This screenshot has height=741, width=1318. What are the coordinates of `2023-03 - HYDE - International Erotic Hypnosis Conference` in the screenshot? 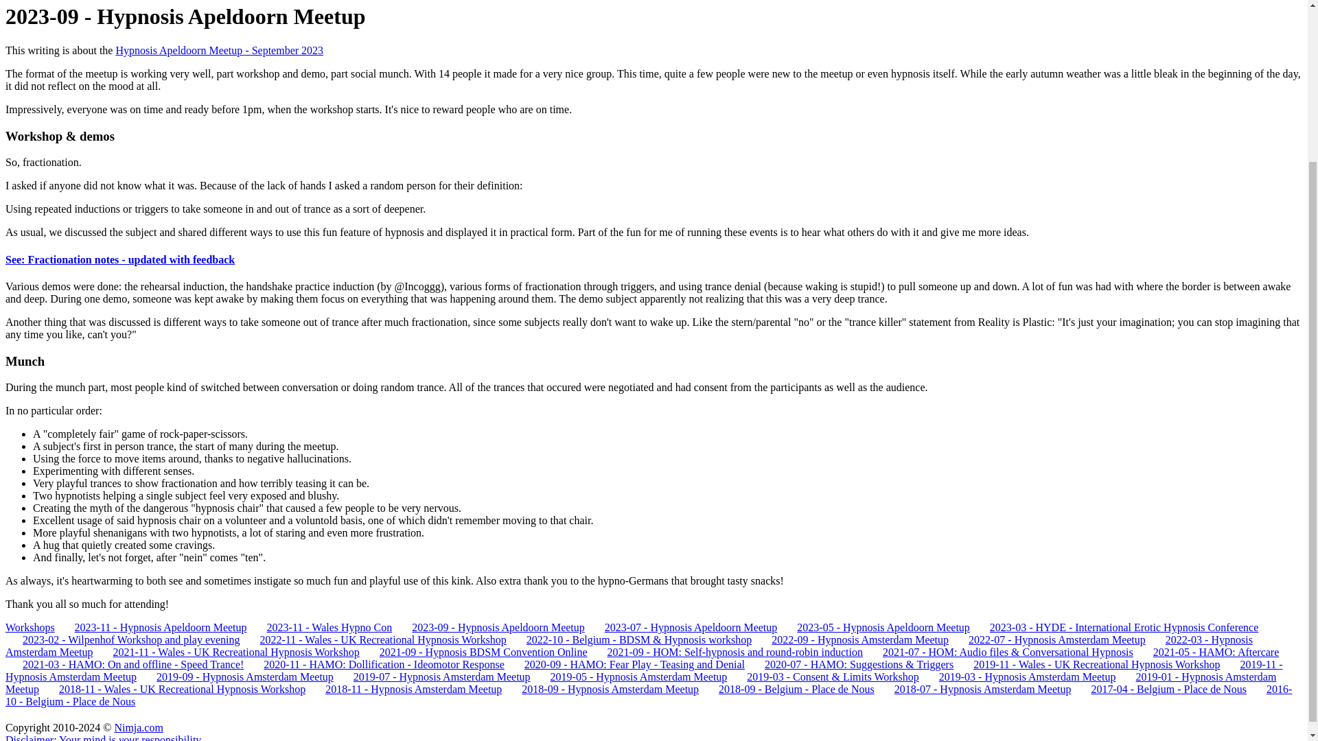 It's located at (1115, 627).